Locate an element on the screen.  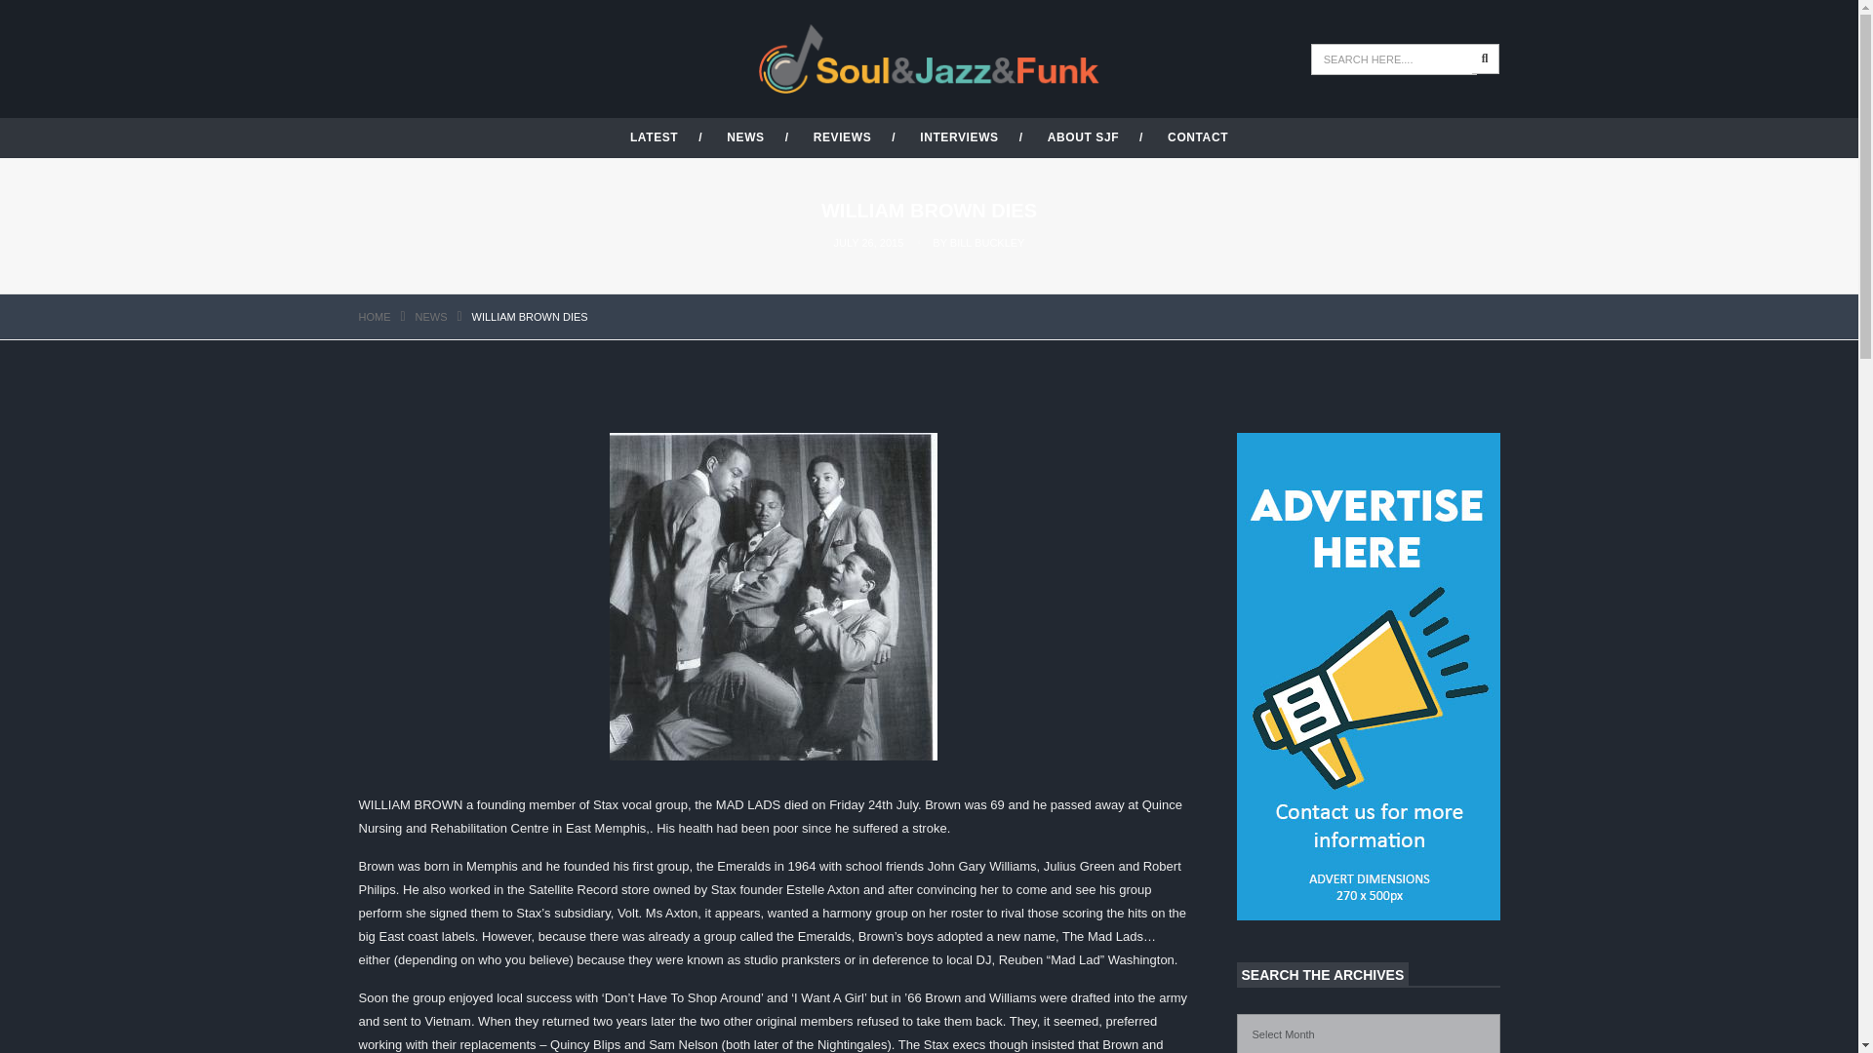
REVIEWS is located at coordinates (843, 136).